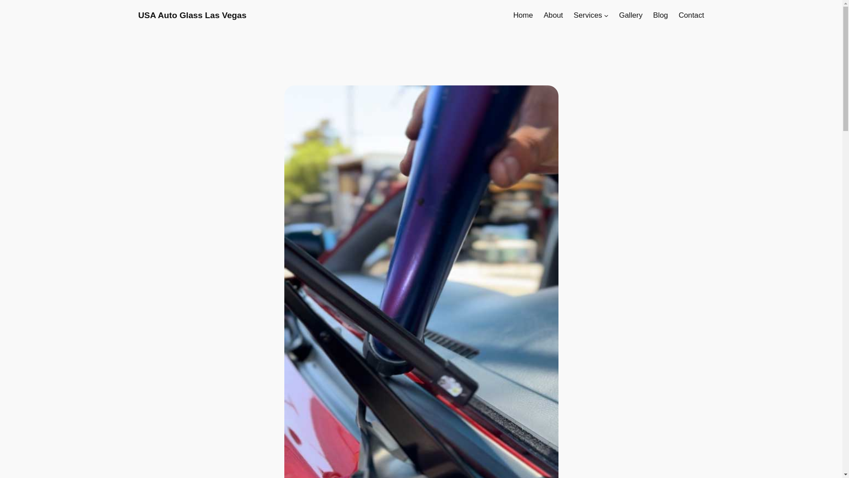 This screenshot has height=478, width=849. I want to click on USA Auto Glass Las Vegas, so click(192, 15).